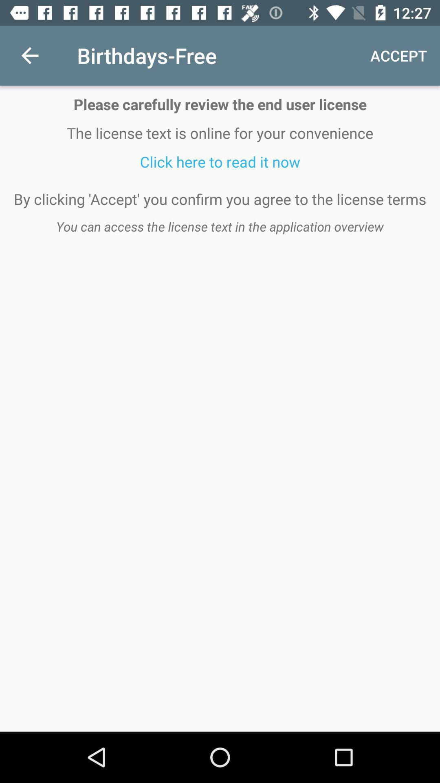 The image size is (440, 783). What do you see at coordinates (30, 55) in the screenshot?
I see `choose the icon at the top left corner` at bounding box center [30, 55].